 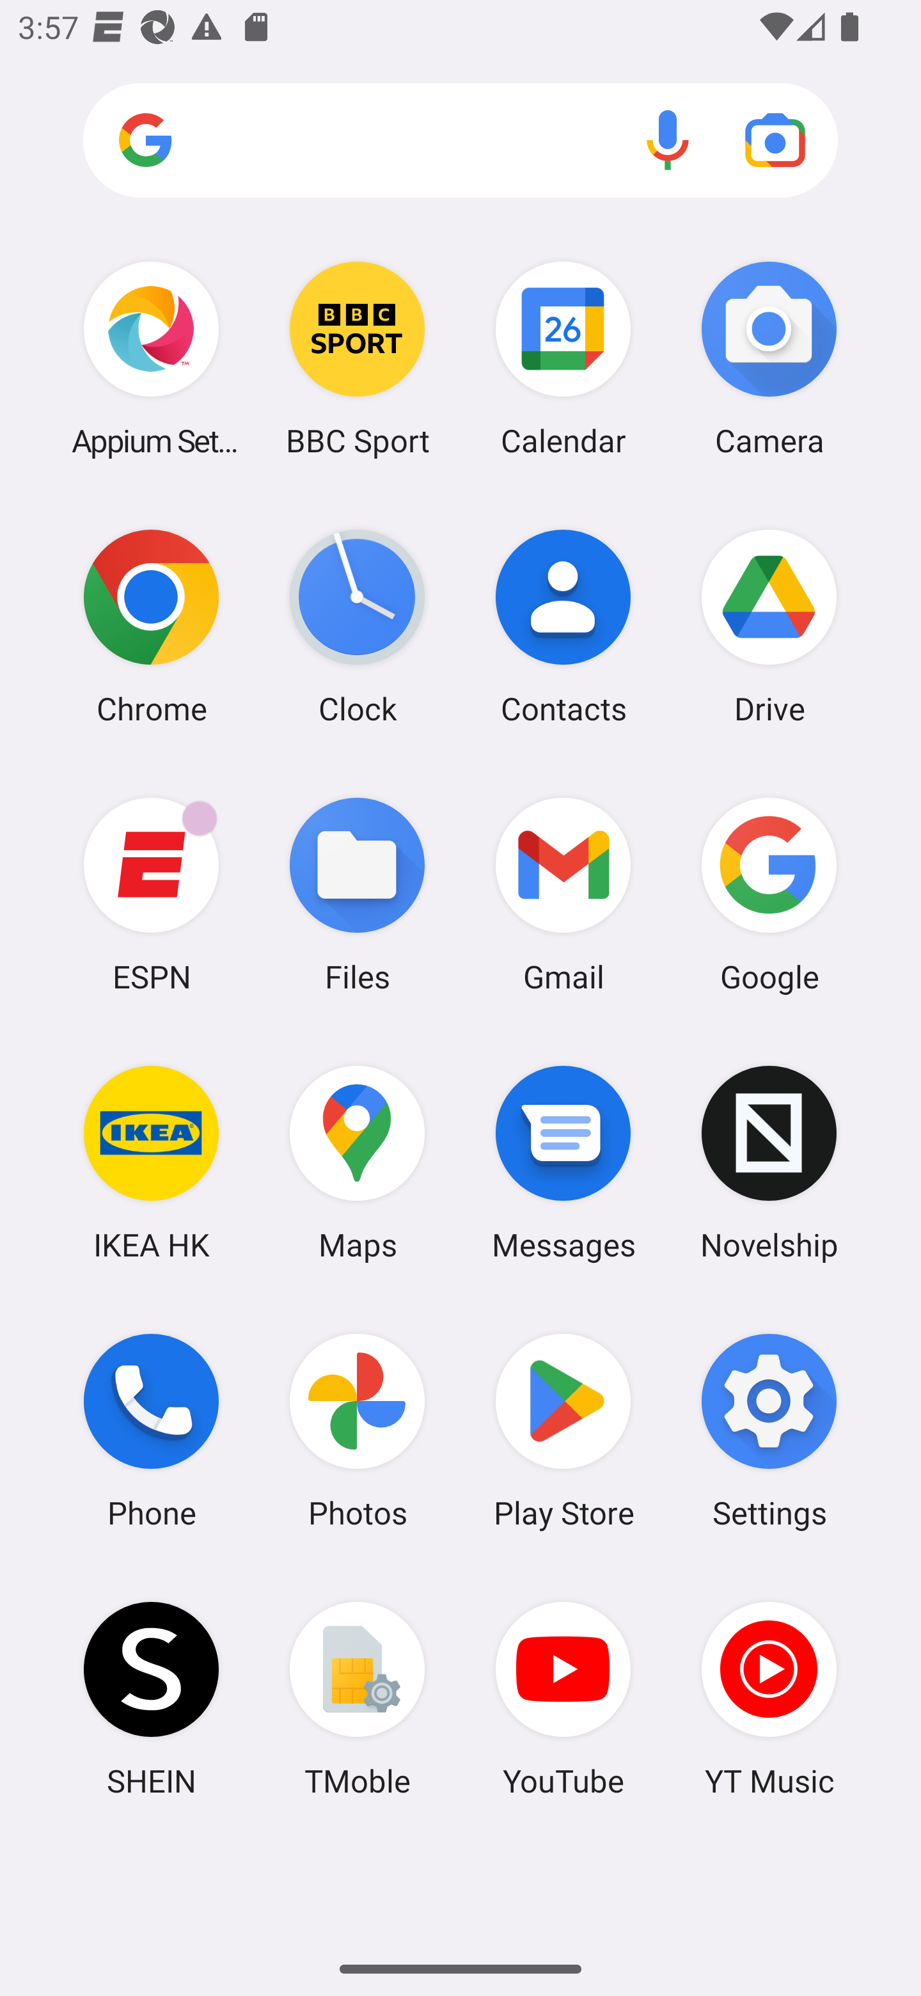 What do you see at coordinates (769, 894) in the screenshot?
I see `Google` at bounding box center [769, 894].